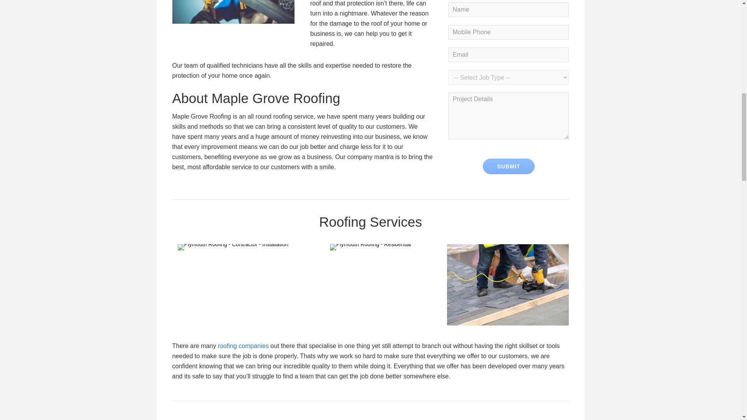  What do you see at coordinates (507, 285) in the screenshot?
I see `Plymouth Roofing - Contractor - Commercial` at bounding box center [507, 285].